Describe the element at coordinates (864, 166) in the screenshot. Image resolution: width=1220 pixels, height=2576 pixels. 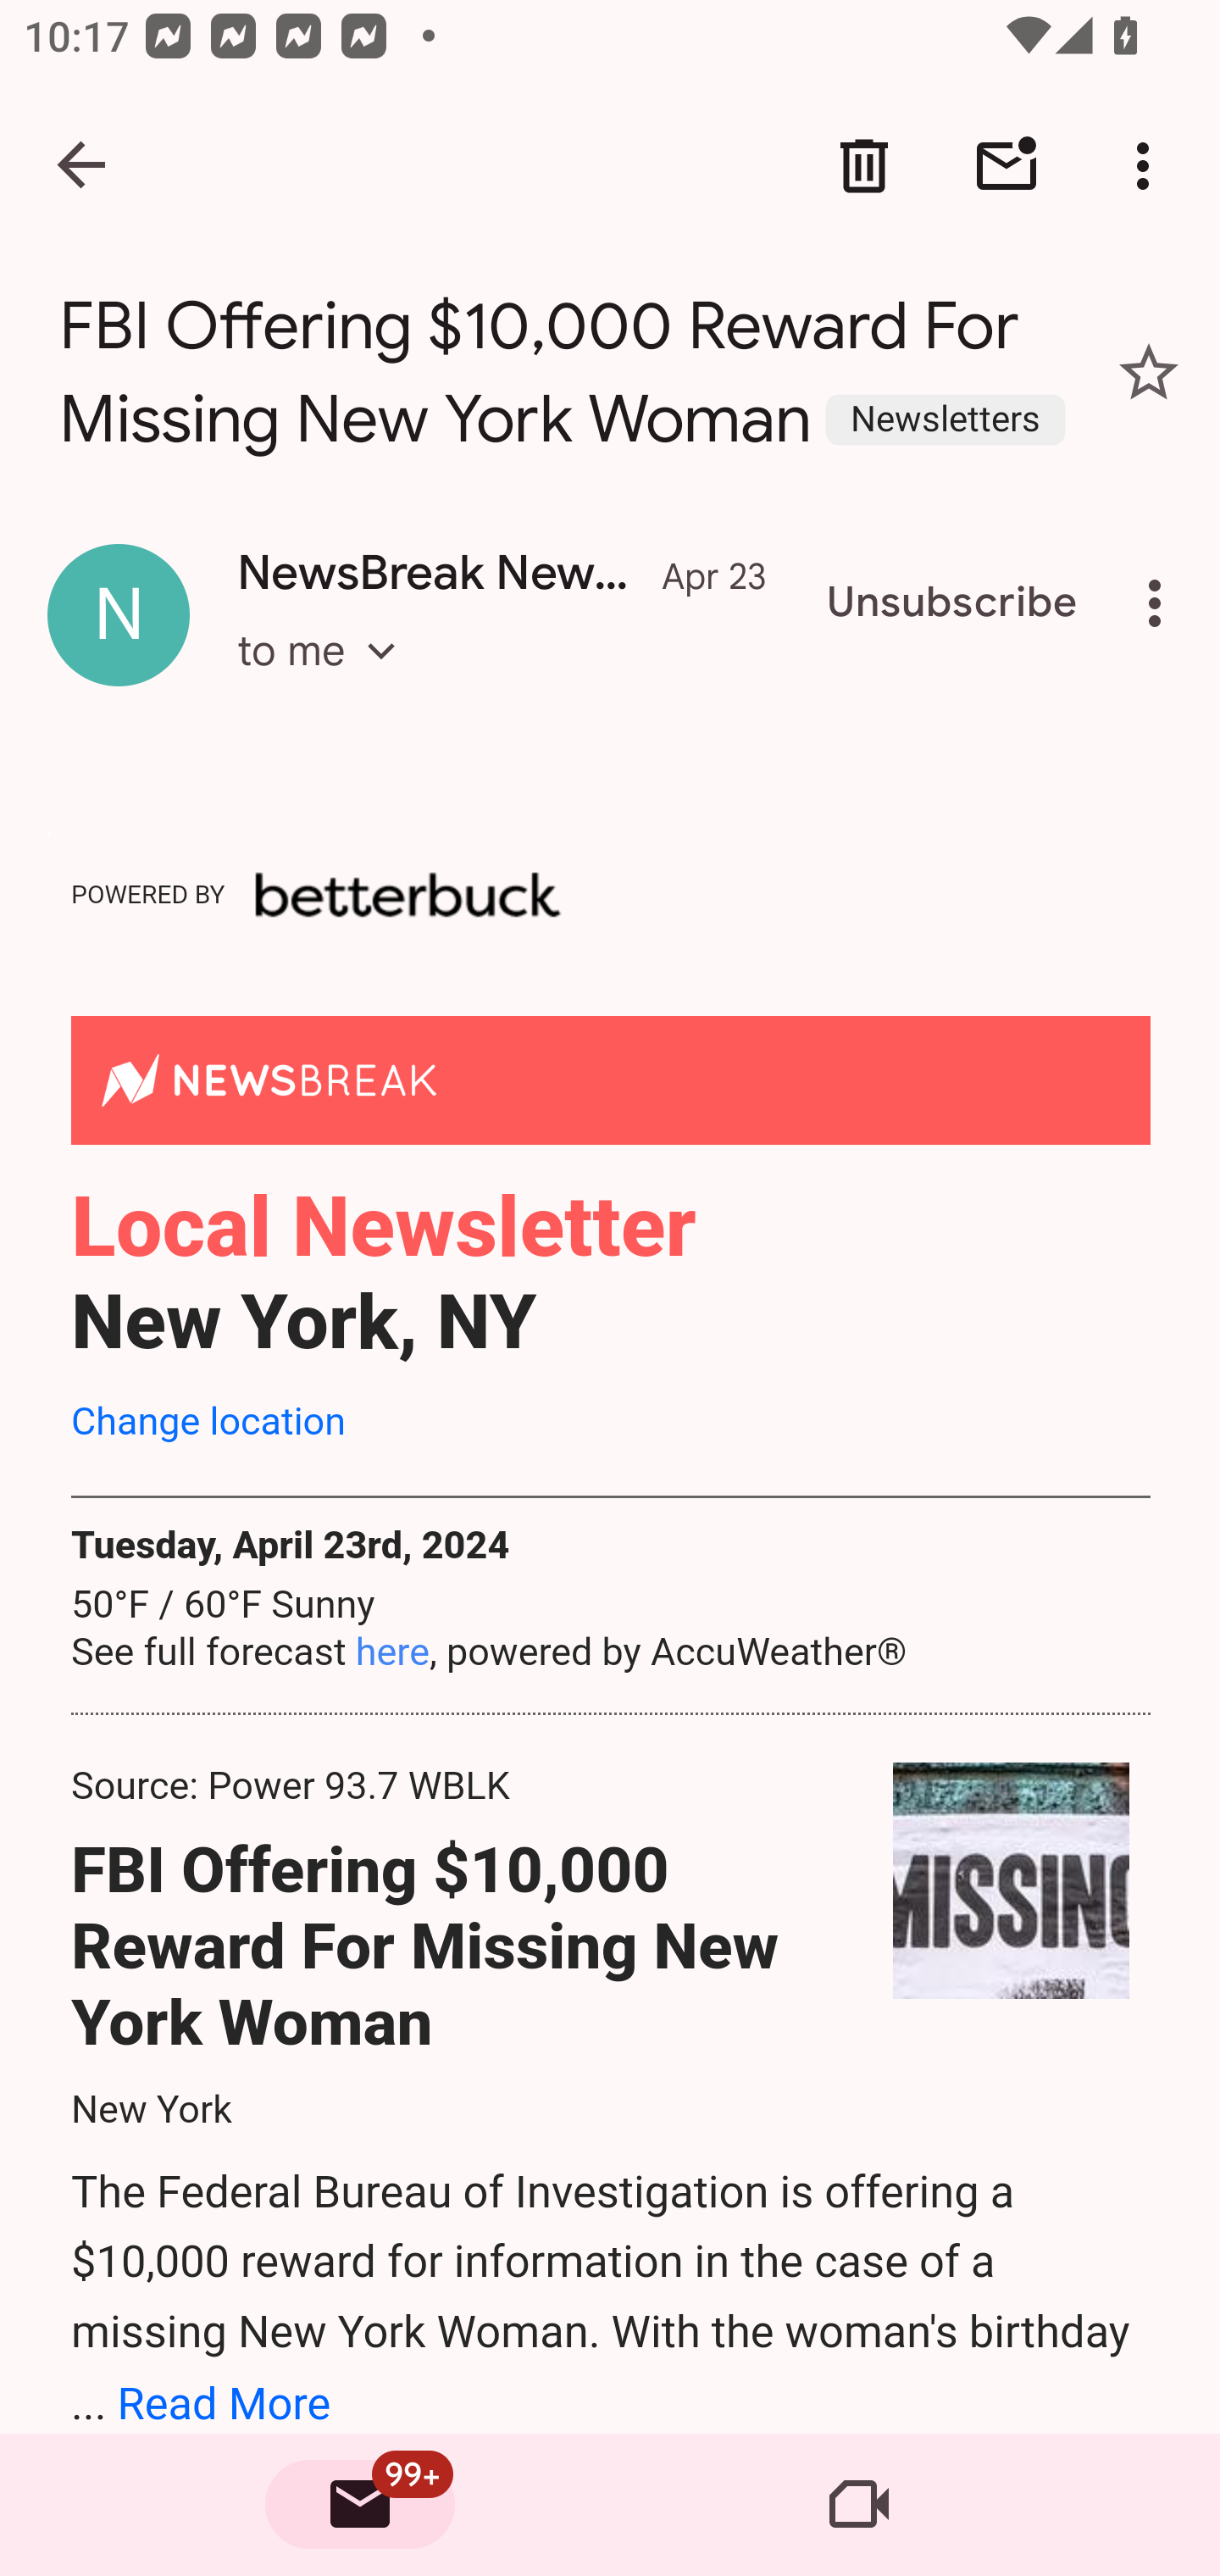
I see `Delete` at that location.